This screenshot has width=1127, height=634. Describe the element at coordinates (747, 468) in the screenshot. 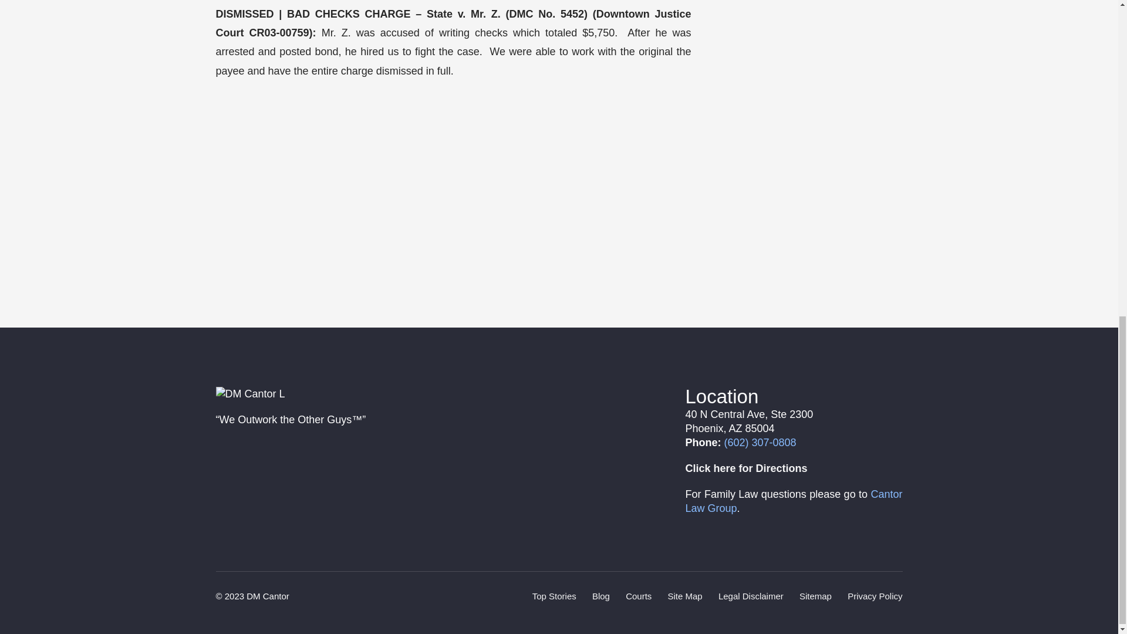

I see `Click here for Directions` at that location.